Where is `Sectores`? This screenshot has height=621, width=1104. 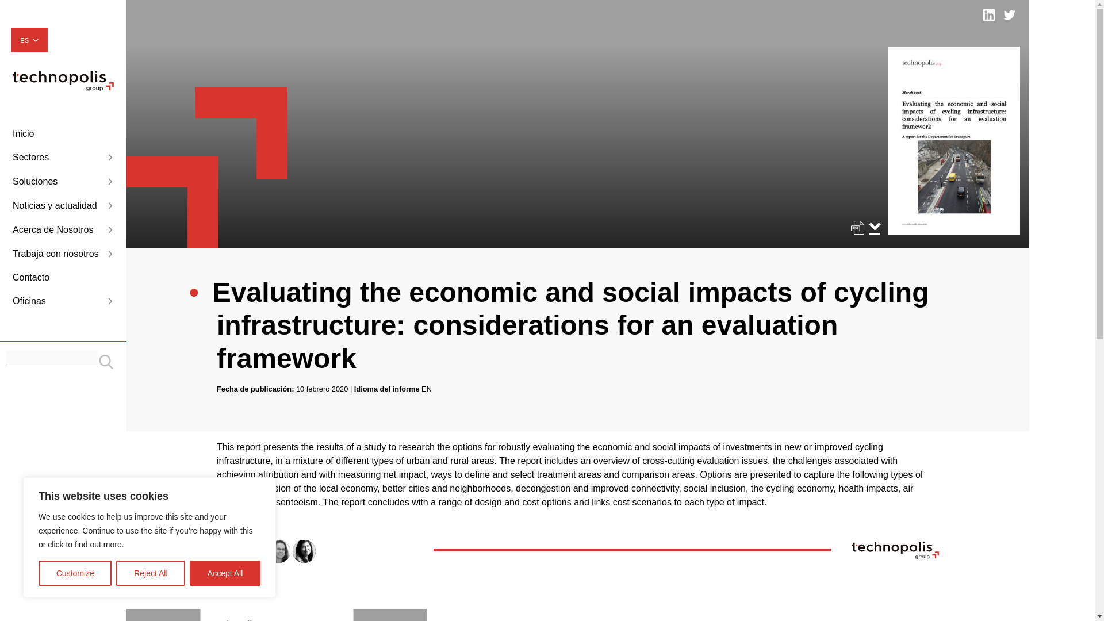 Sectores is located at coordinates (63, 158).